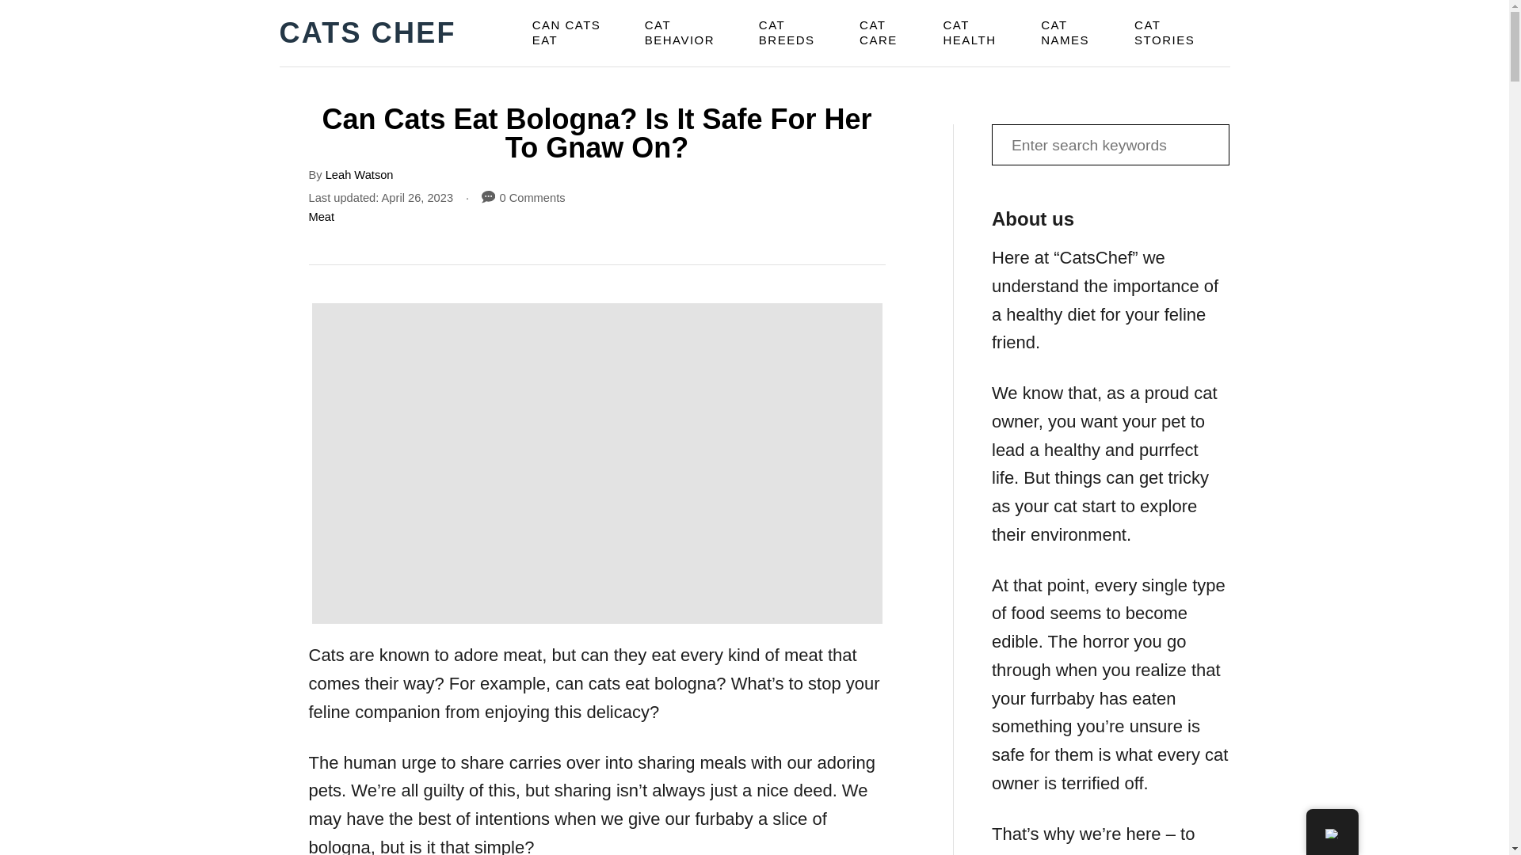 The width and height of the screenshot is (1521, 855). Describe the element at coordinates (376, 33) in the screenshot. I see `Cats Chef` at that location.